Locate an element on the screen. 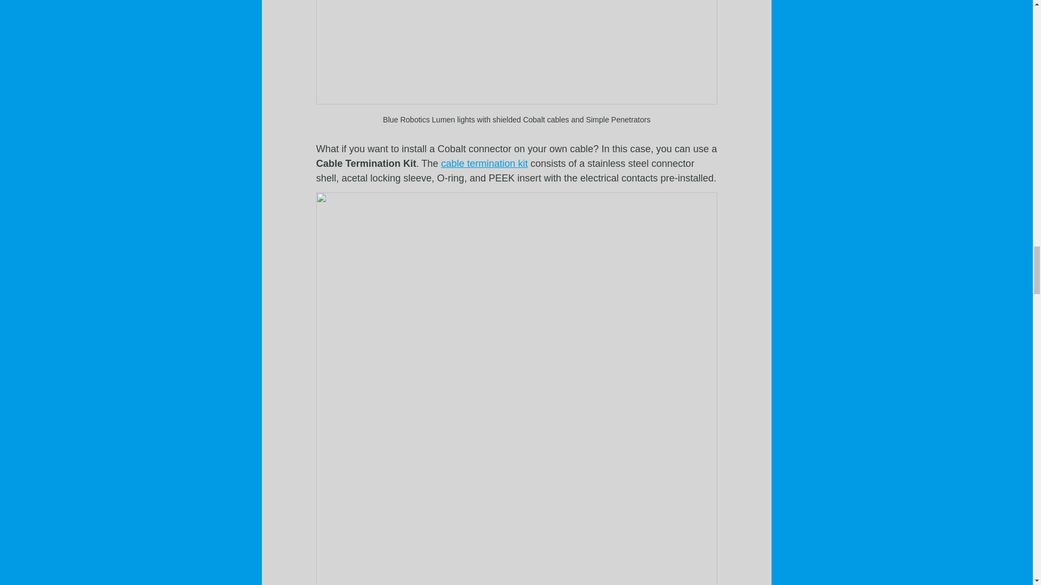 The width and height of the screenshot is (1041, 585). cable termination kit is located at coordinates (484, 164).